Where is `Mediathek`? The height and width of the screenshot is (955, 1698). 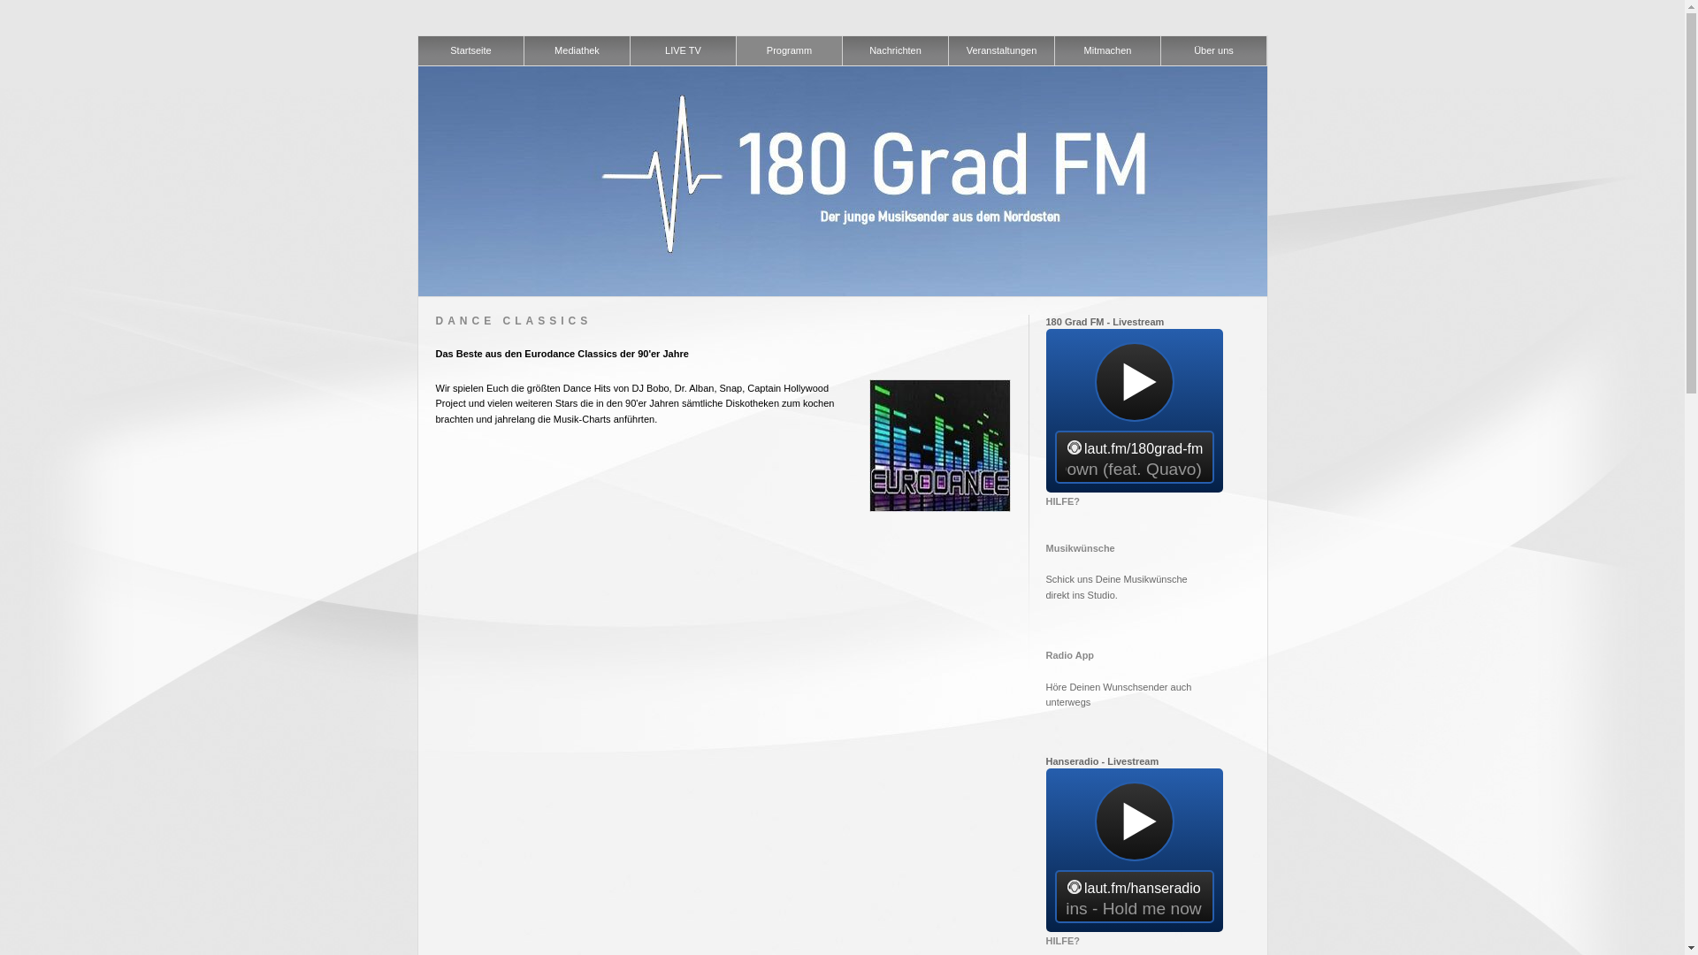 Mediathek is located at coordinates (577, 51).